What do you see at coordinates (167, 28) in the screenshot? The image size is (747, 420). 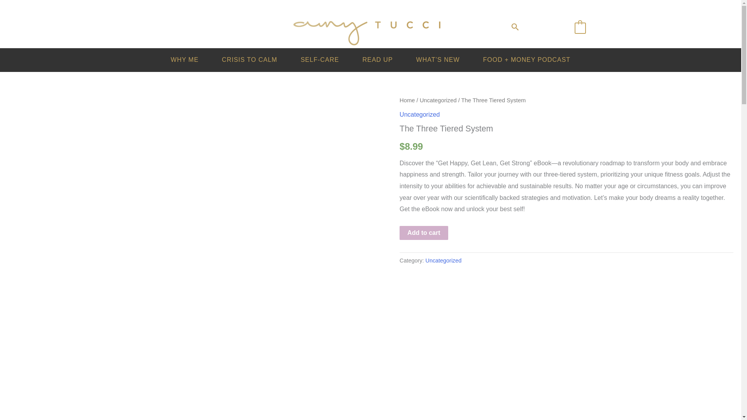 I see `LOGIN` at bounding box center [167, 28].